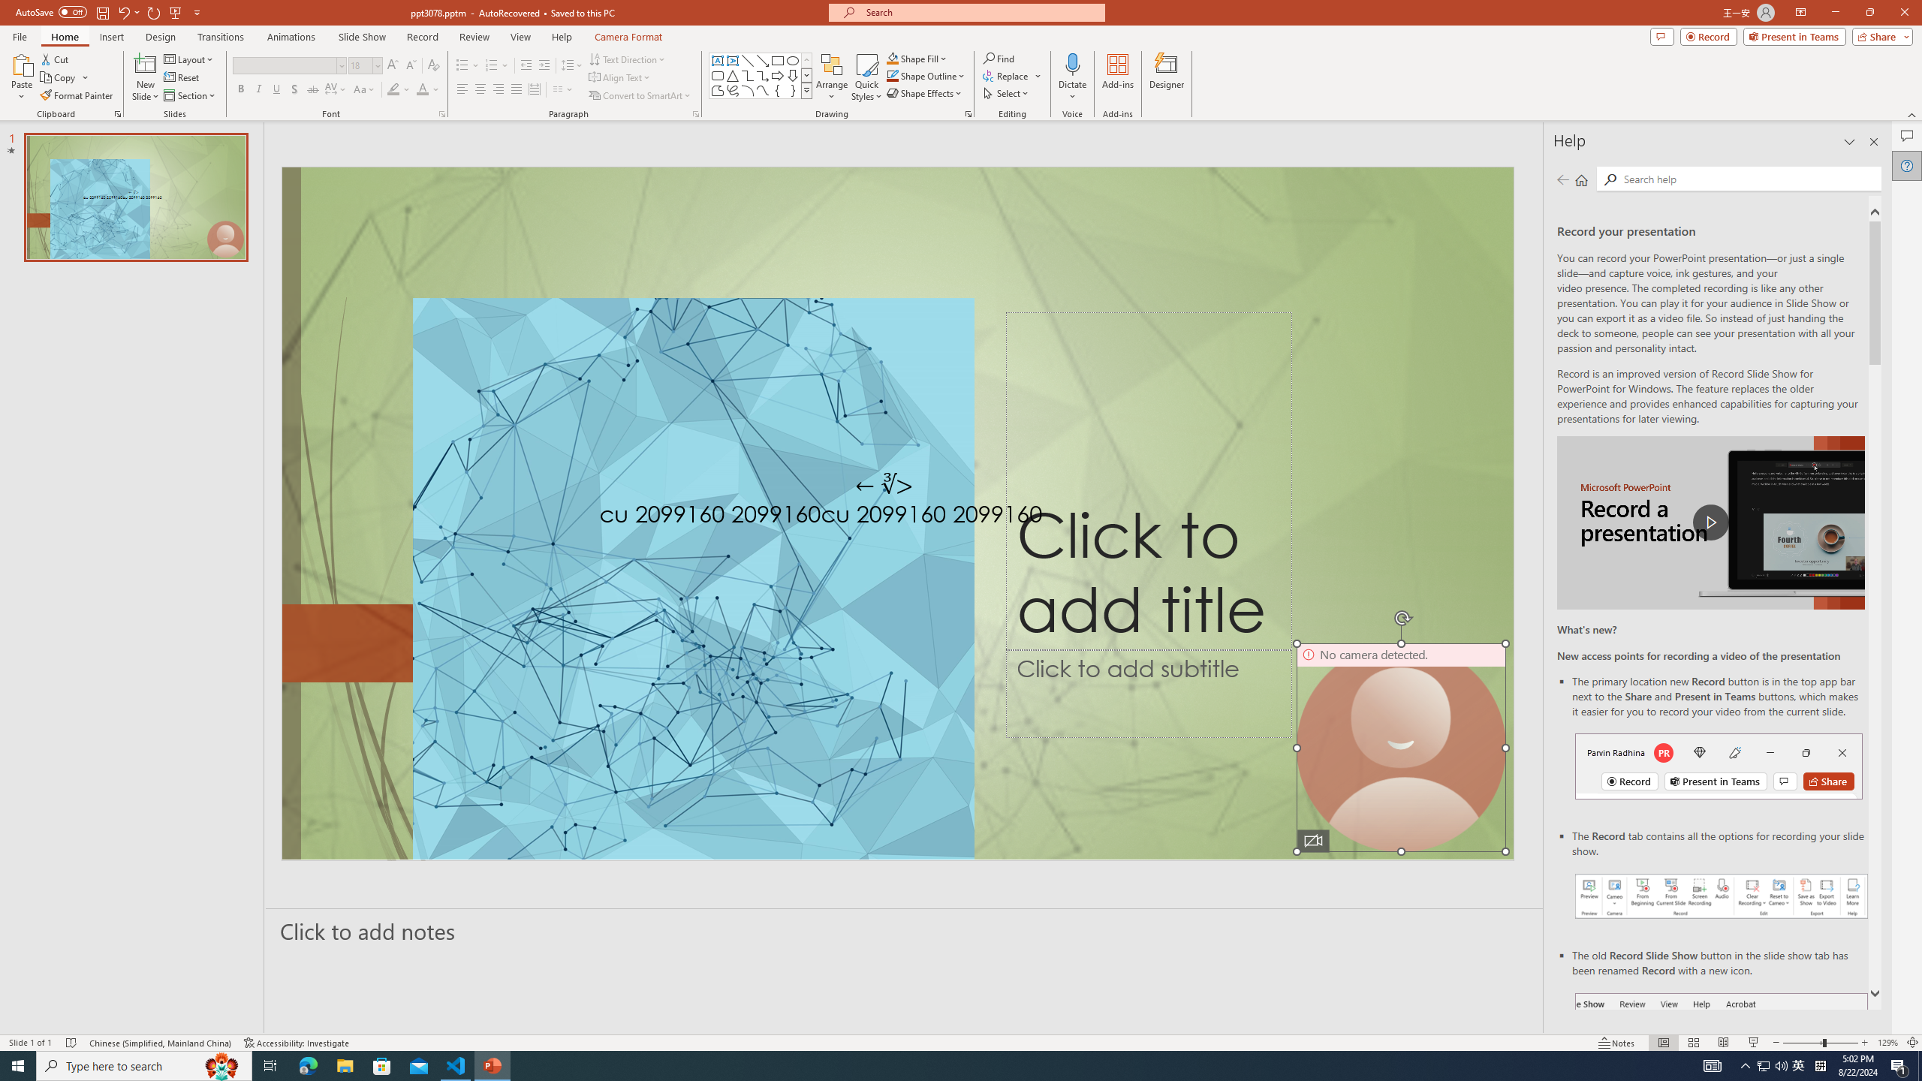  What do you see at coordinates (961, 1042) in the screenshot?
I see `Class: MsoCommandBar` at bounding box center [961, 1042].